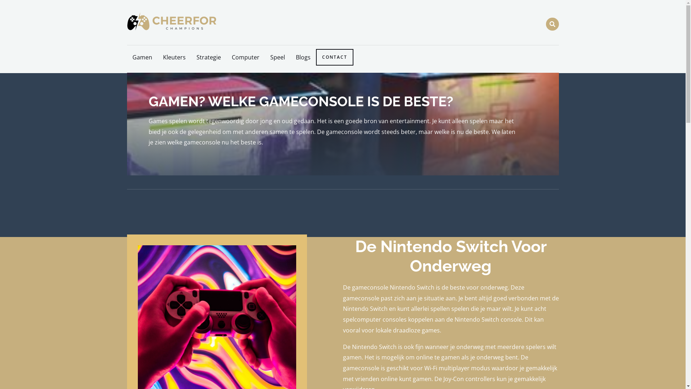 The image size is (691, 389). I want to click on Strategie, so click(208, 57).